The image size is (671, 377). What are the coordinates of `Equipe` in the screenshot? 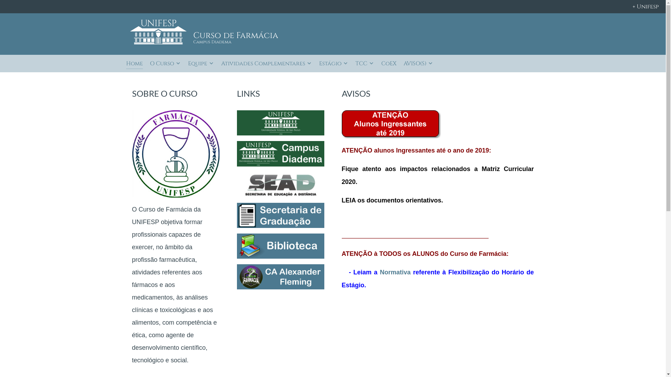 It's located at (201, 64).